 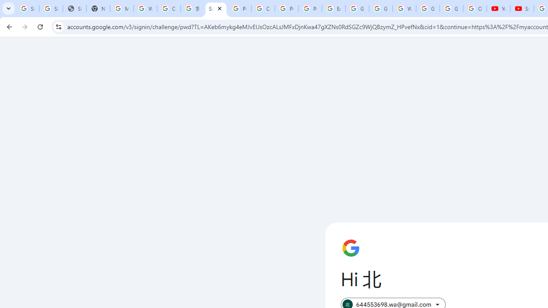 What do you see at coordinates (169, 9) in the screenshot?
I see `Create your Google Account` at bounding box center [169, 9].